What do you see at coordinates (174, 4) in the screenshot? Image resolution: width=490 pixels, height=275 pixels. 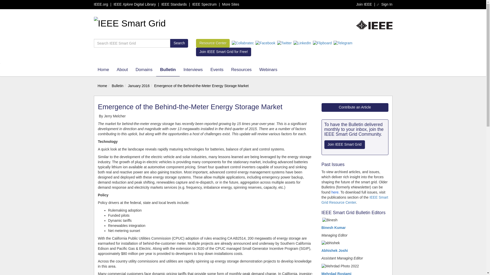 I see `IEEE Standards` at bounding box center [174, 4].